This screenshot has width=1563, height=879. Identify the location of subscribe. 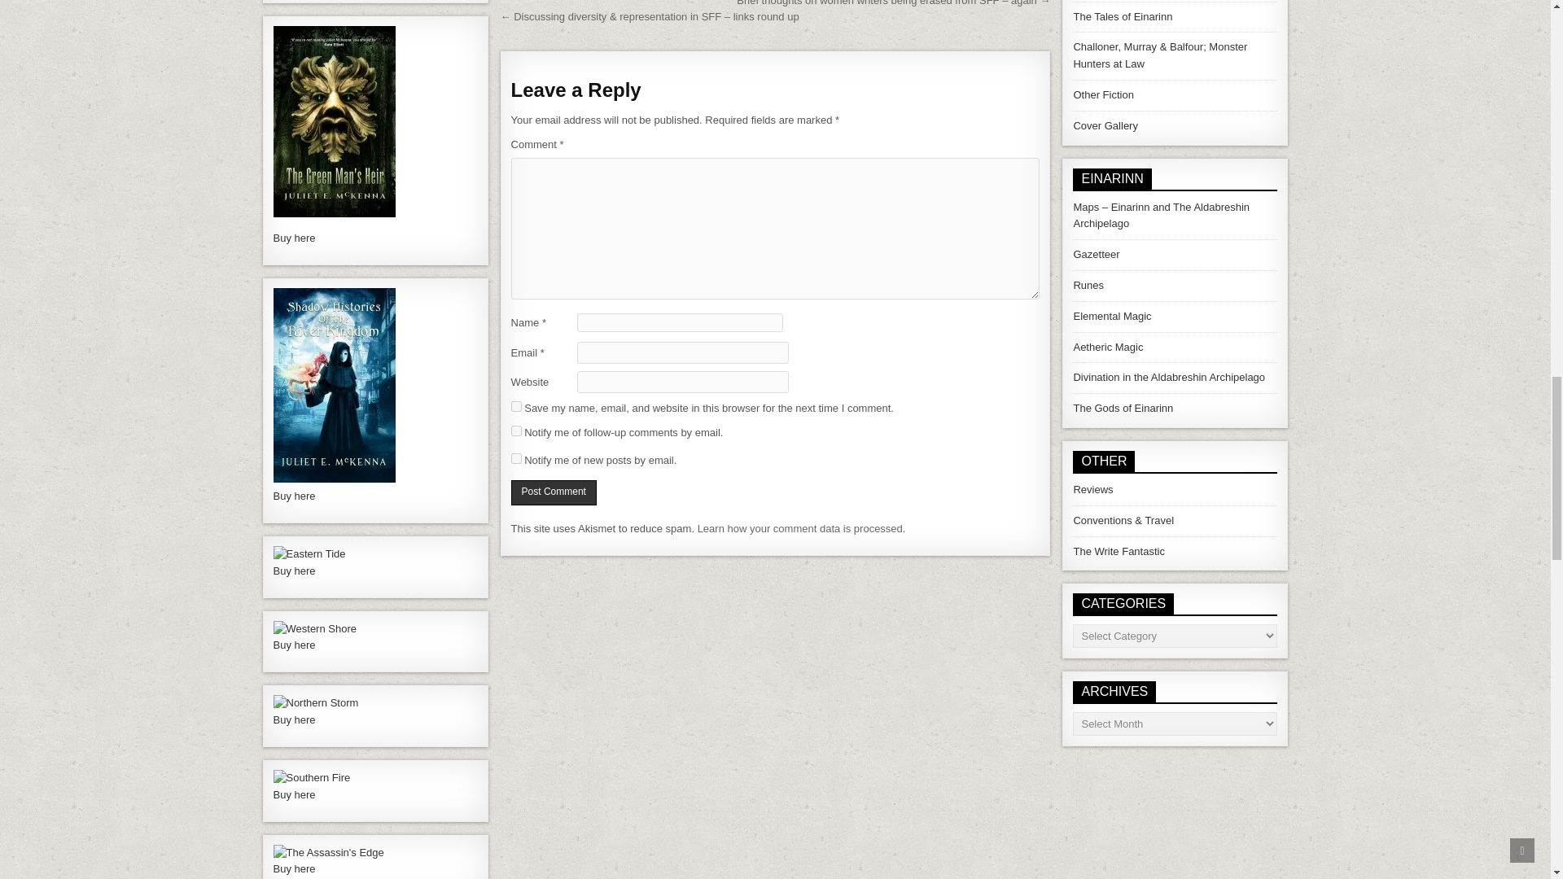
(516, 430).